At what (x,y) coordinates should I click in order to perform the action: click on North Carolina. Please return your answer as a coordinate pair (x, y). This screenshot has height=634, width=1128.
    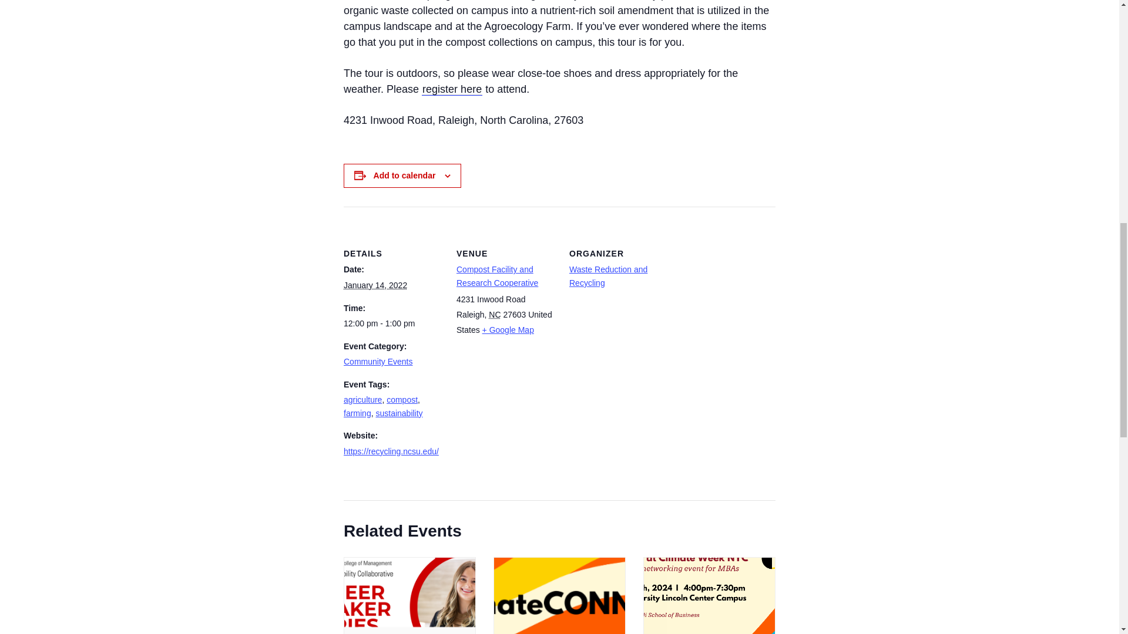
    Looking at the image, I should click on (495, 315).